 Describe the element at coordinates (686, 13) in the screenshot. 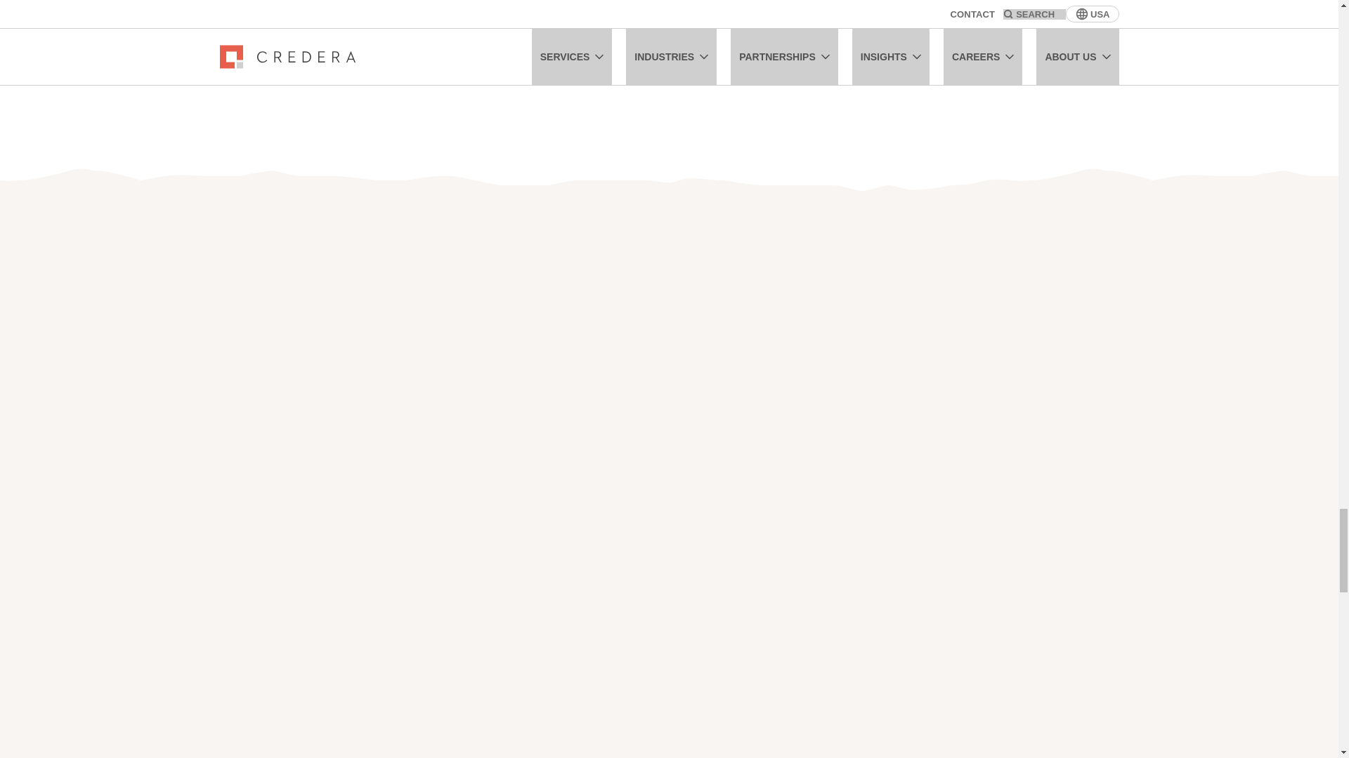

I see `CX` at that location.